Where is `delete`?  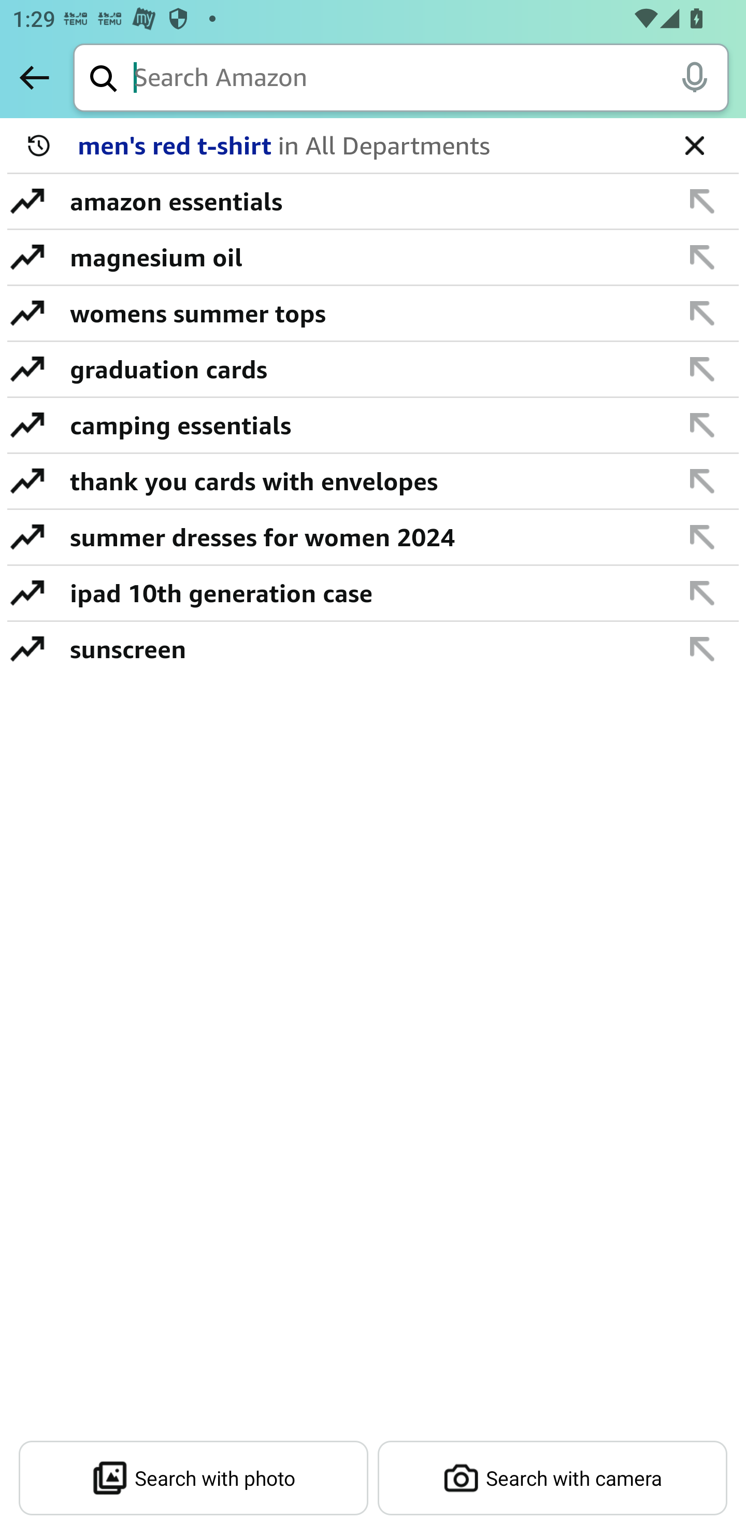
delete is located at coordinates (694, 145).